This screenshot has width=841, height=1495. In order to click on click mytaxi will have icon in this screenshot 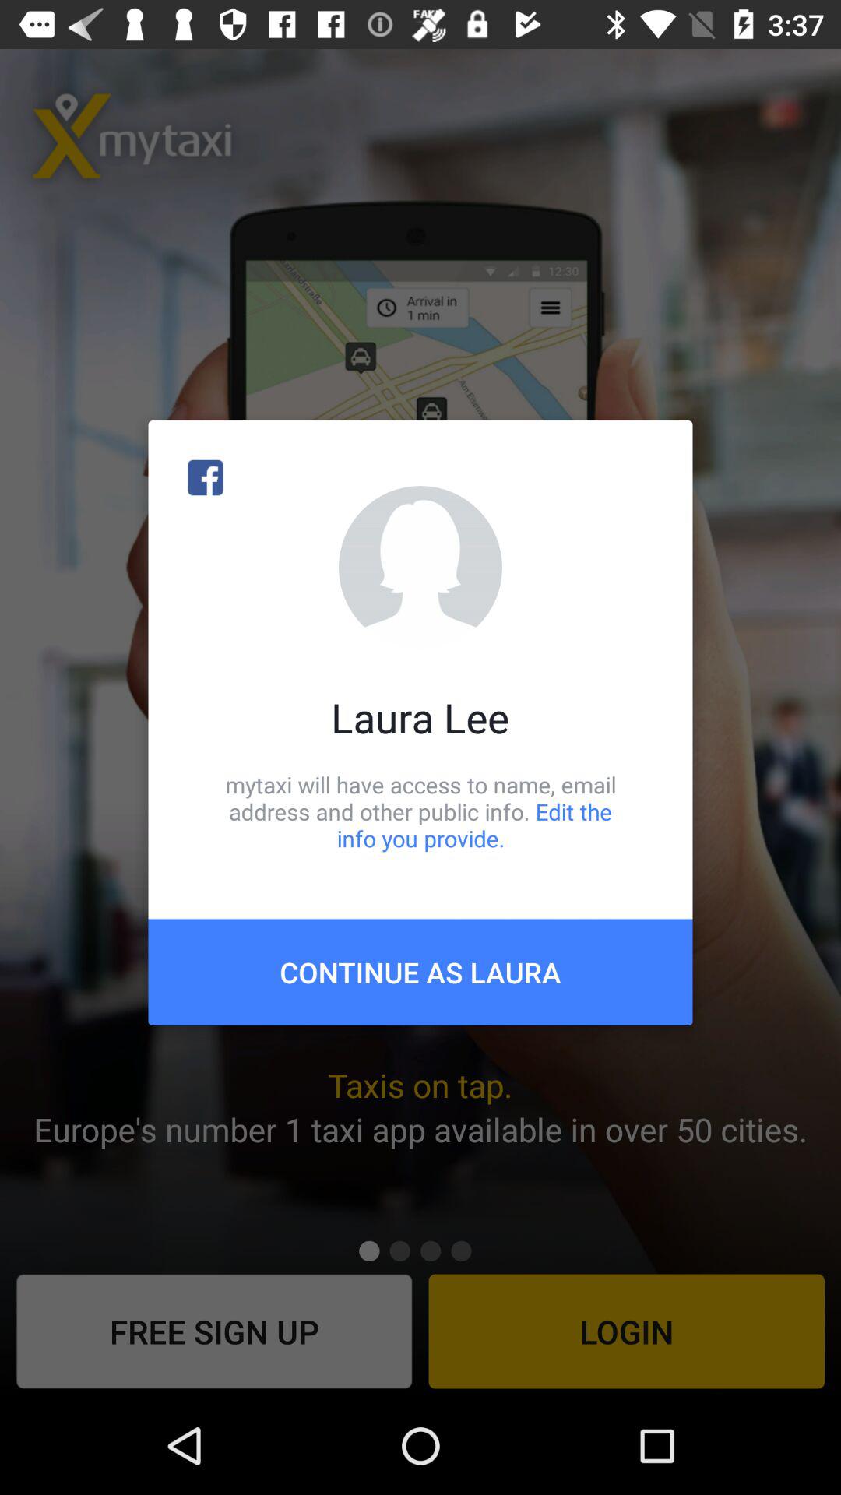, I will do `click(420, 811)`.